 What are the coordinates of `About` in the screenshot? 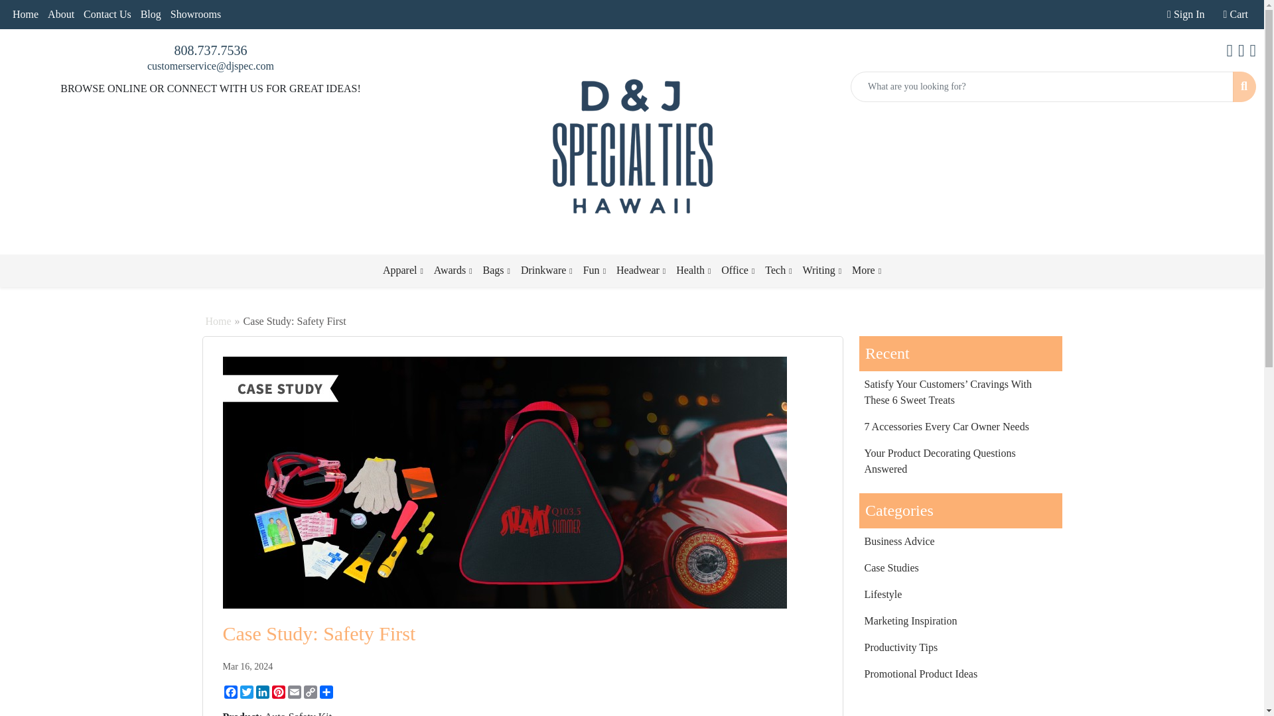 It's located at (61, 15).